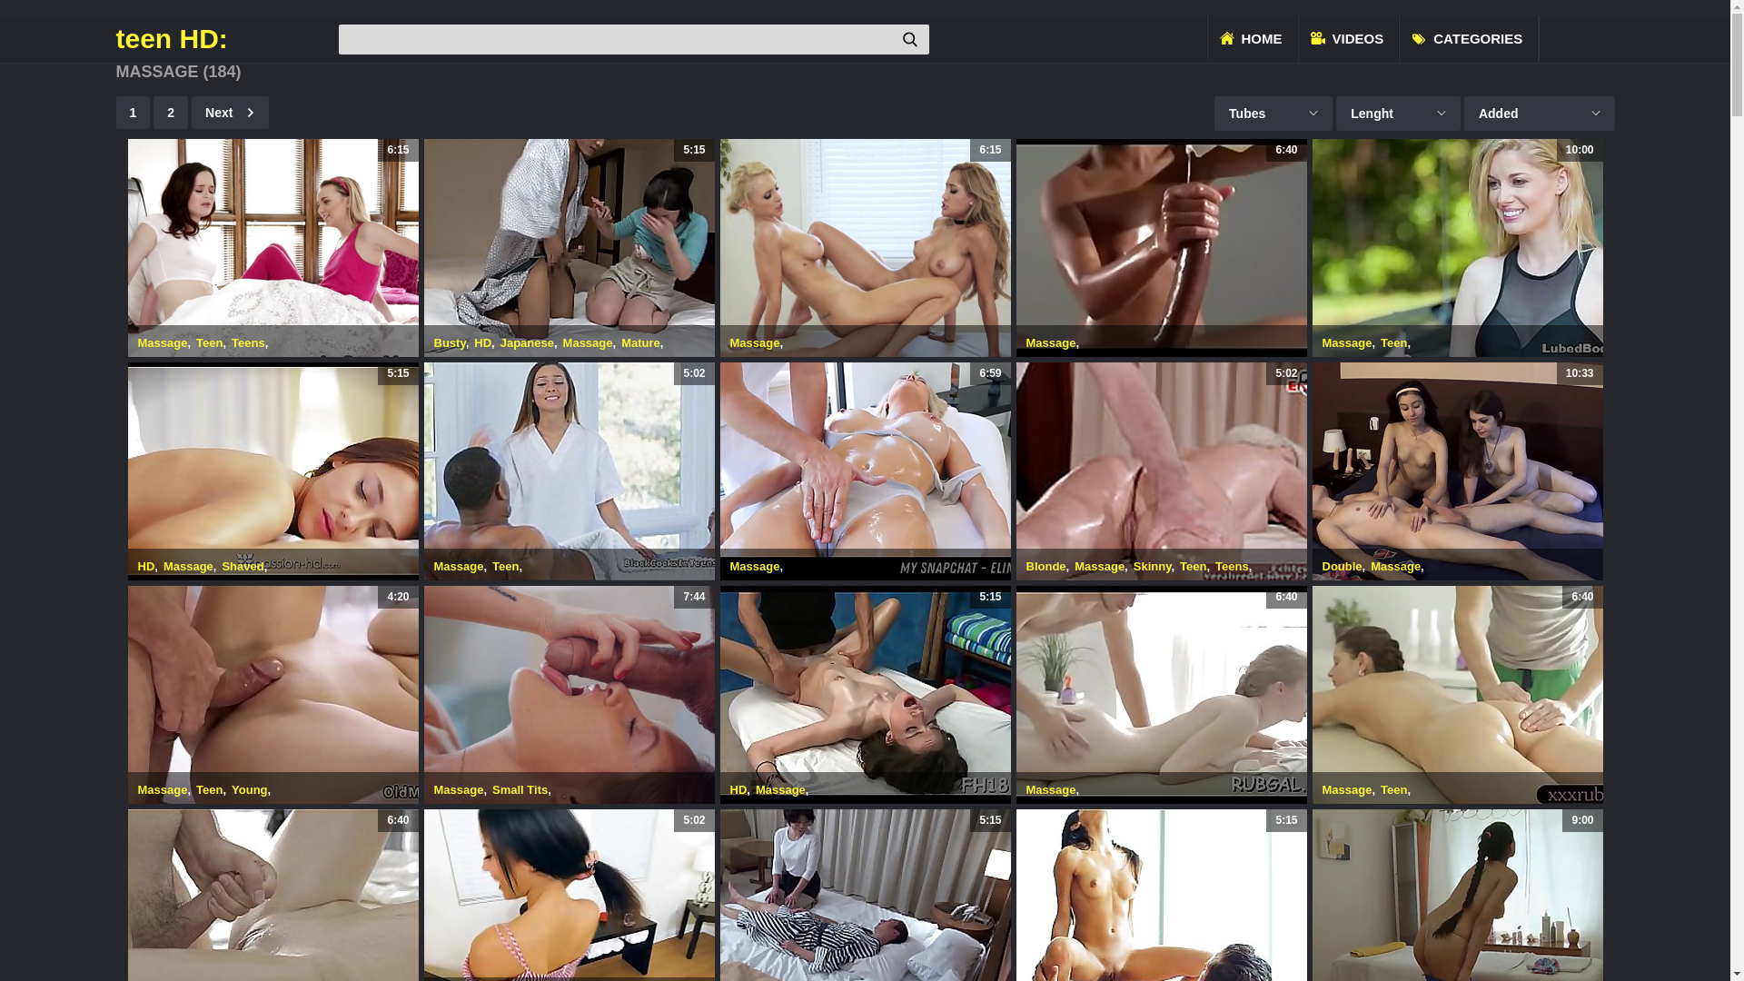  I want to click on Massage, so click(589, 342).